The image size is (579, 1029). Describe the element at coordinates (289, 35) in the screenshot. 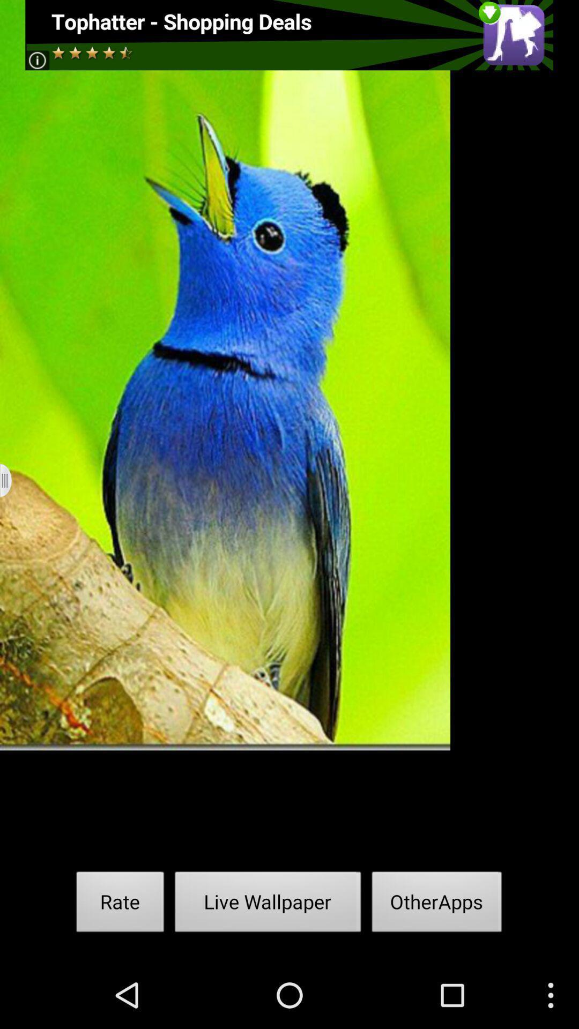

I see `advatisment` at that location.